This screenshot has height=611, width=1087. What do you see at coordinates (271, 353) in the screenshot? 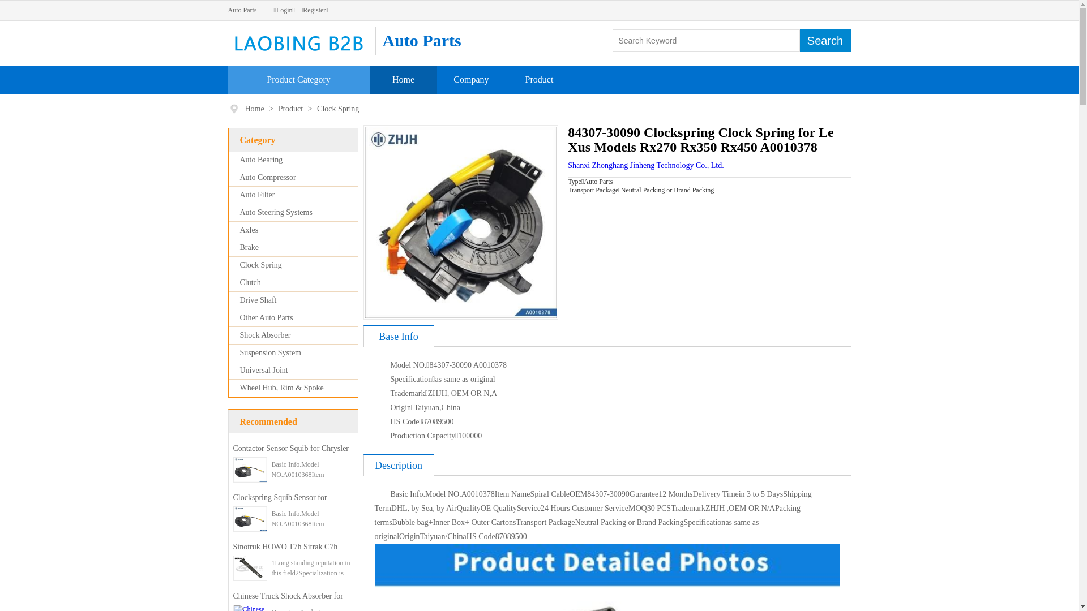
I see `Suspension System` at bounding box center [271, 353].